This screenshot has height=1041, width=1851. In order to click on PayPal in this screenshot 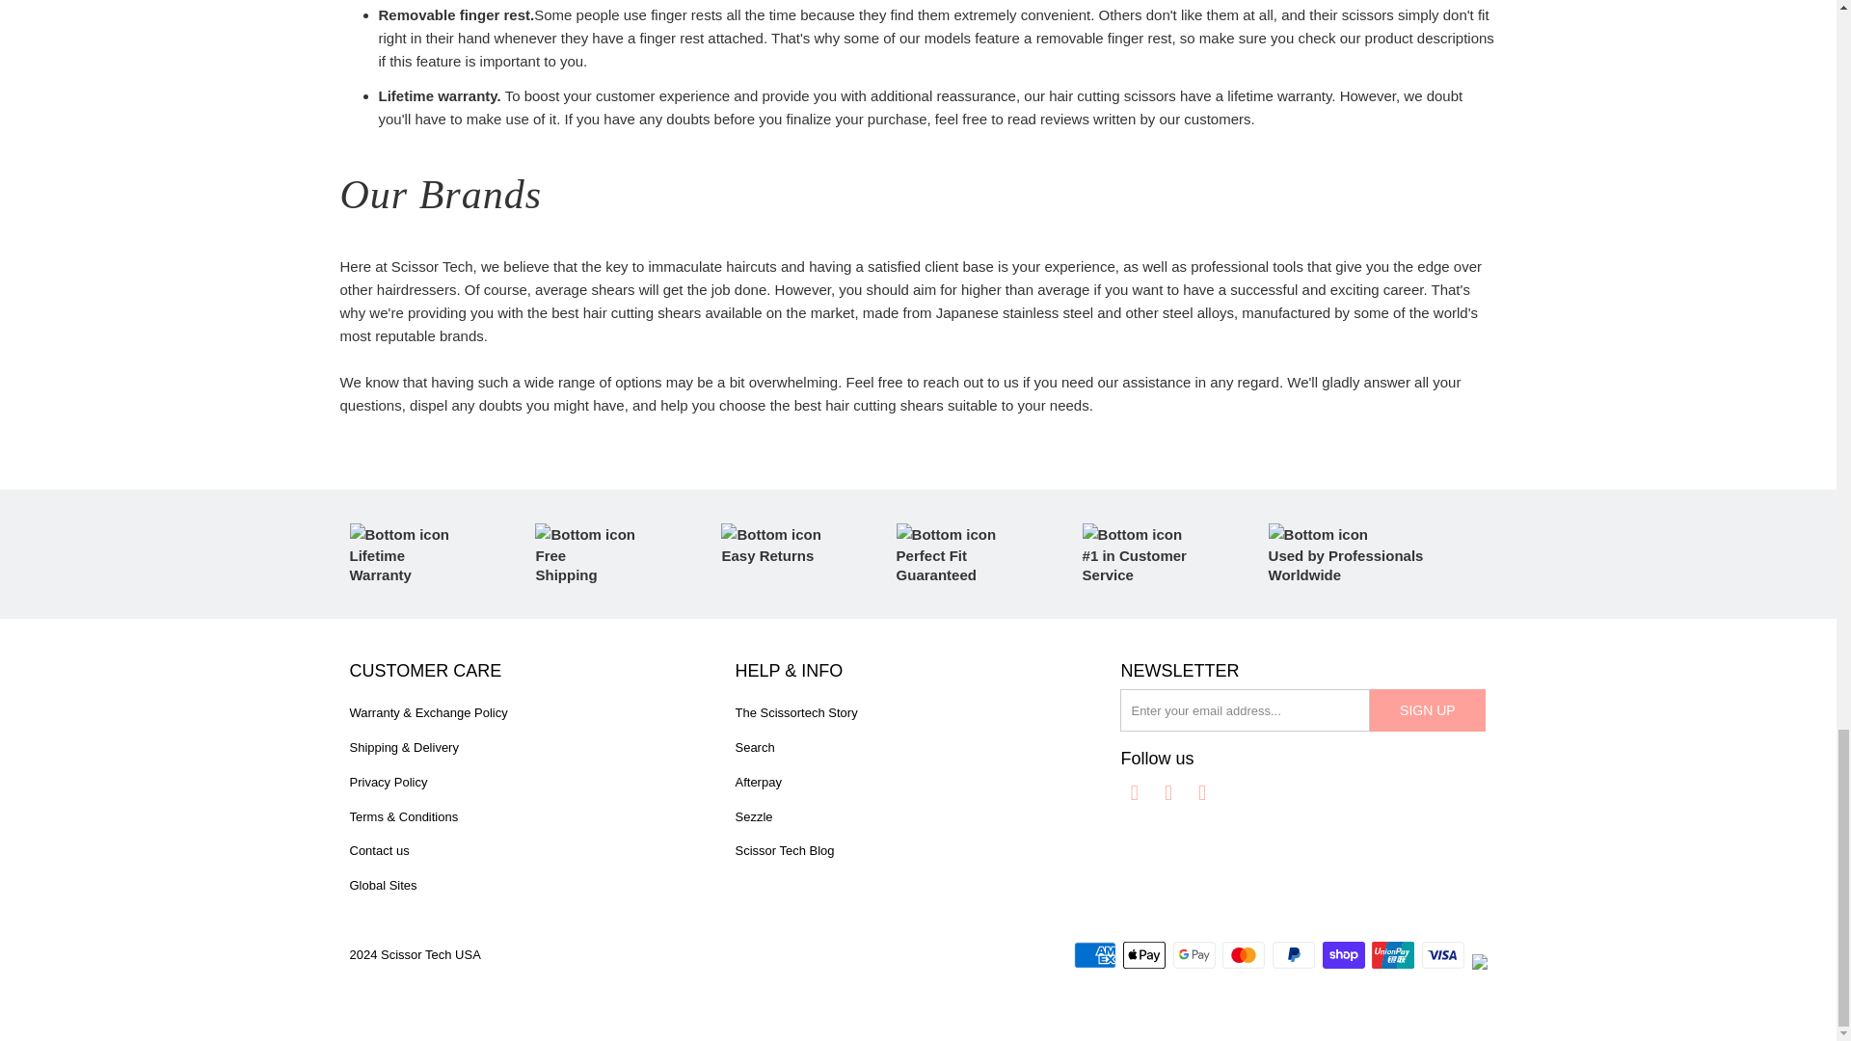, I will do `click(1296, 954)`.